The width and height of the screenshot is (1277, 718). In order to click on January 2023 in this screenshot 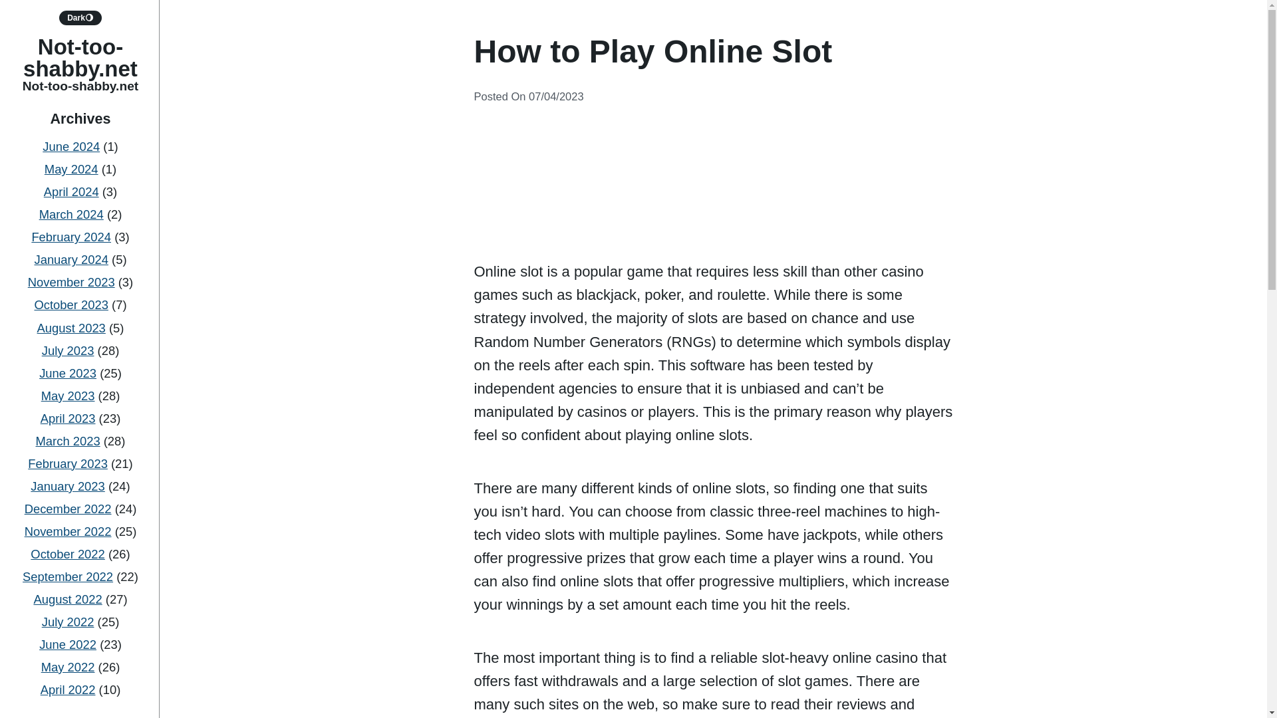, I will do `click(68, 486)`.